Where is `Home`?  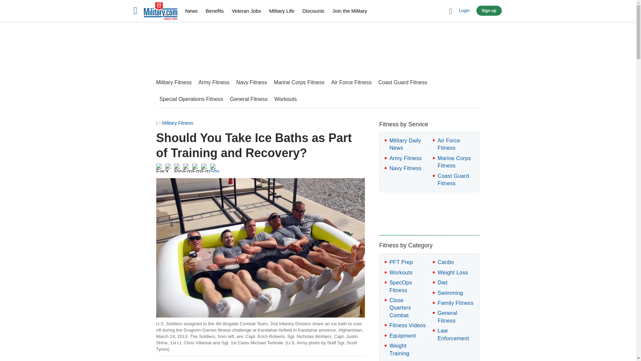 Home is located at coordinates (160, 12).